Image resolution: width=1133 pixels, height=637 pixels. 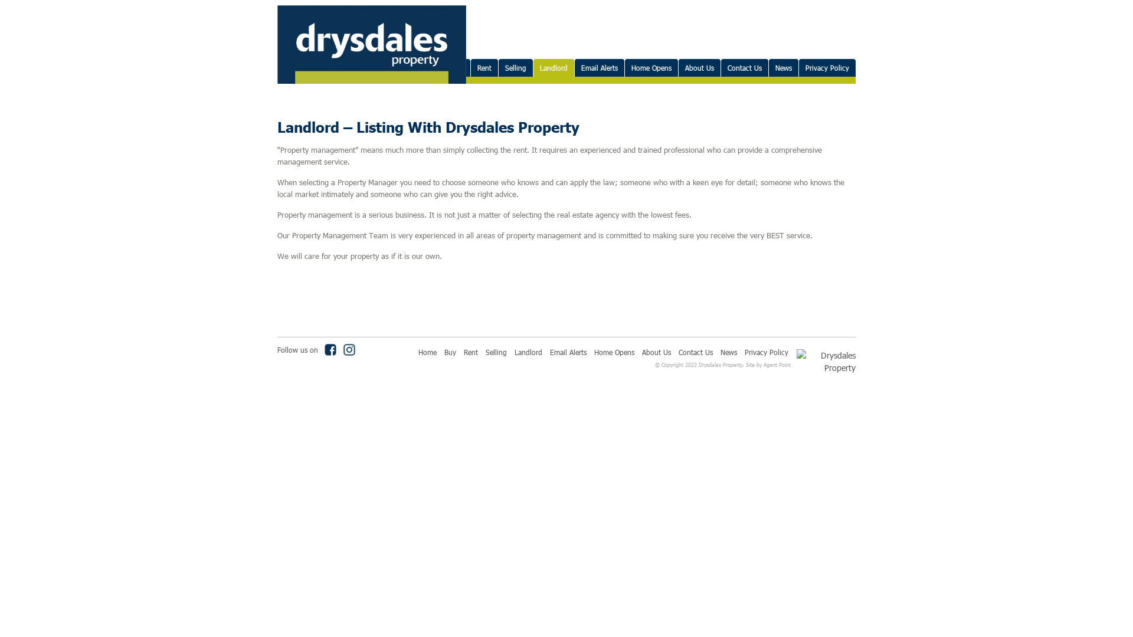 What do you see at coordinates (700, 68) in the screenshot?
I see `About Us` at bounding box center [700, 68].